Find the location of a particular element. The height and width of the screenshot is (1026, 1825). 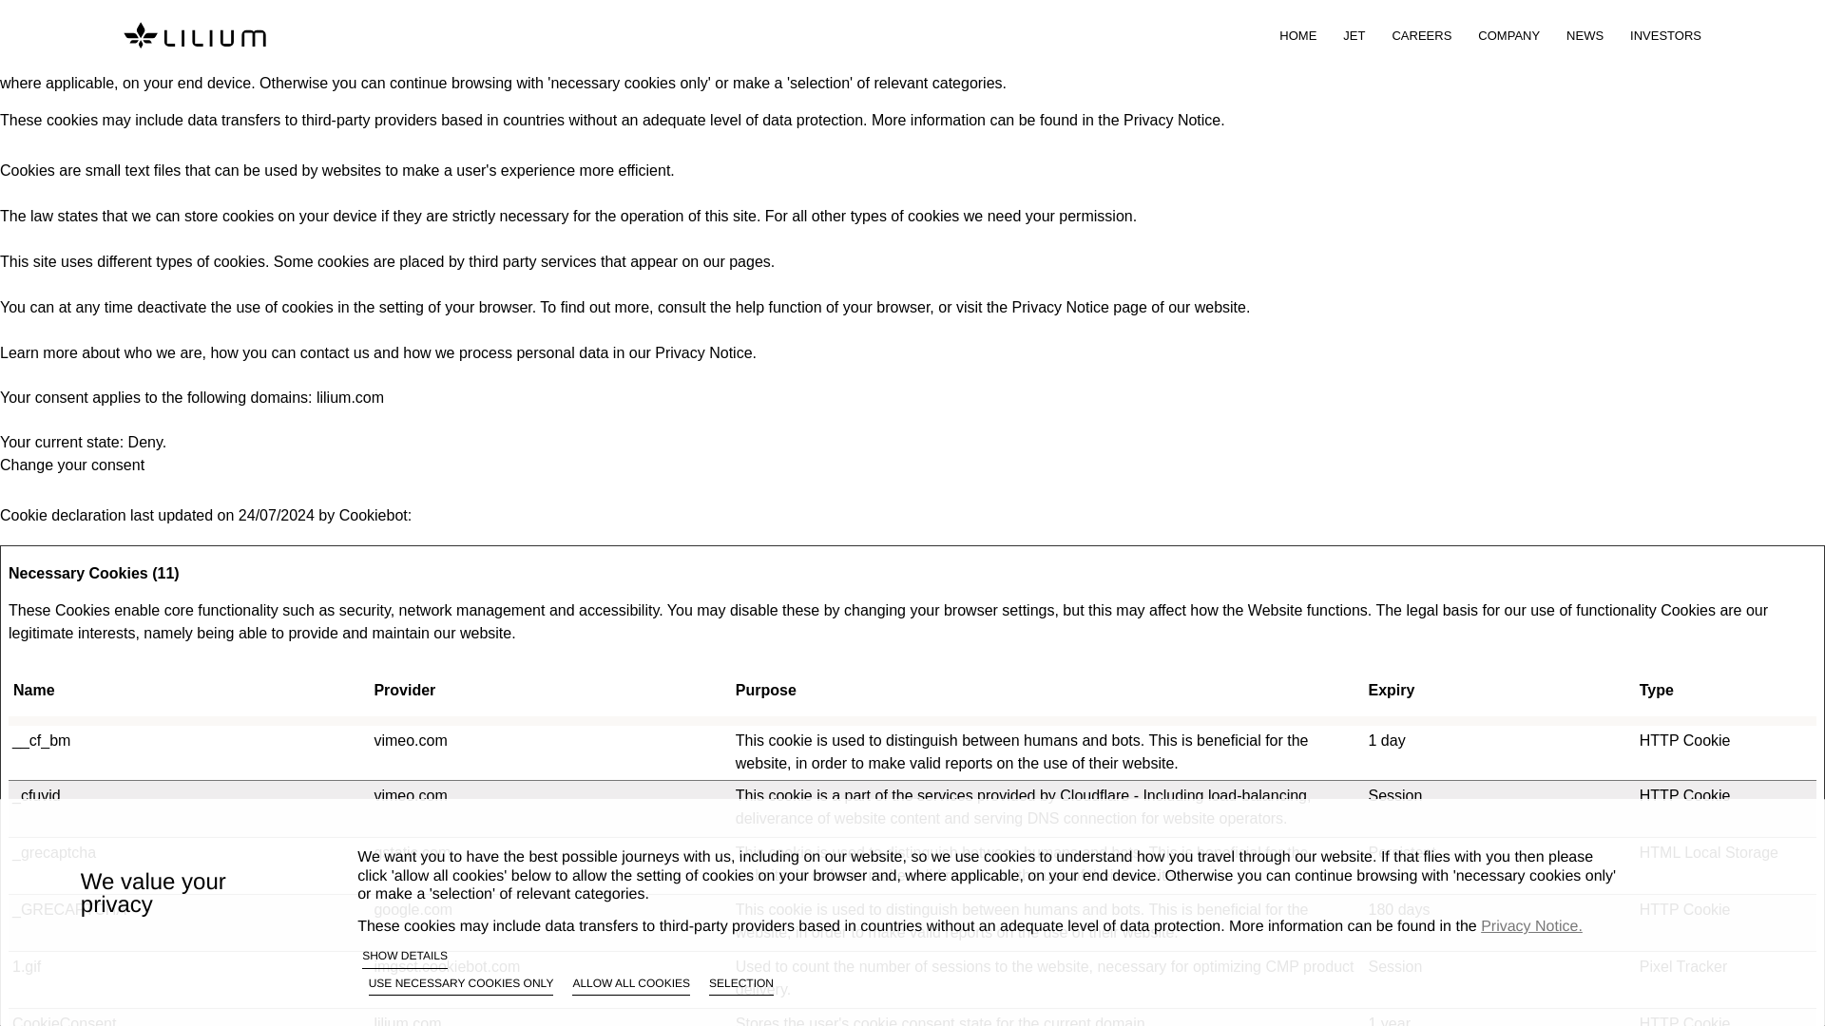

ALLOW ALL COOKIES is located at coordinates (631, 986).